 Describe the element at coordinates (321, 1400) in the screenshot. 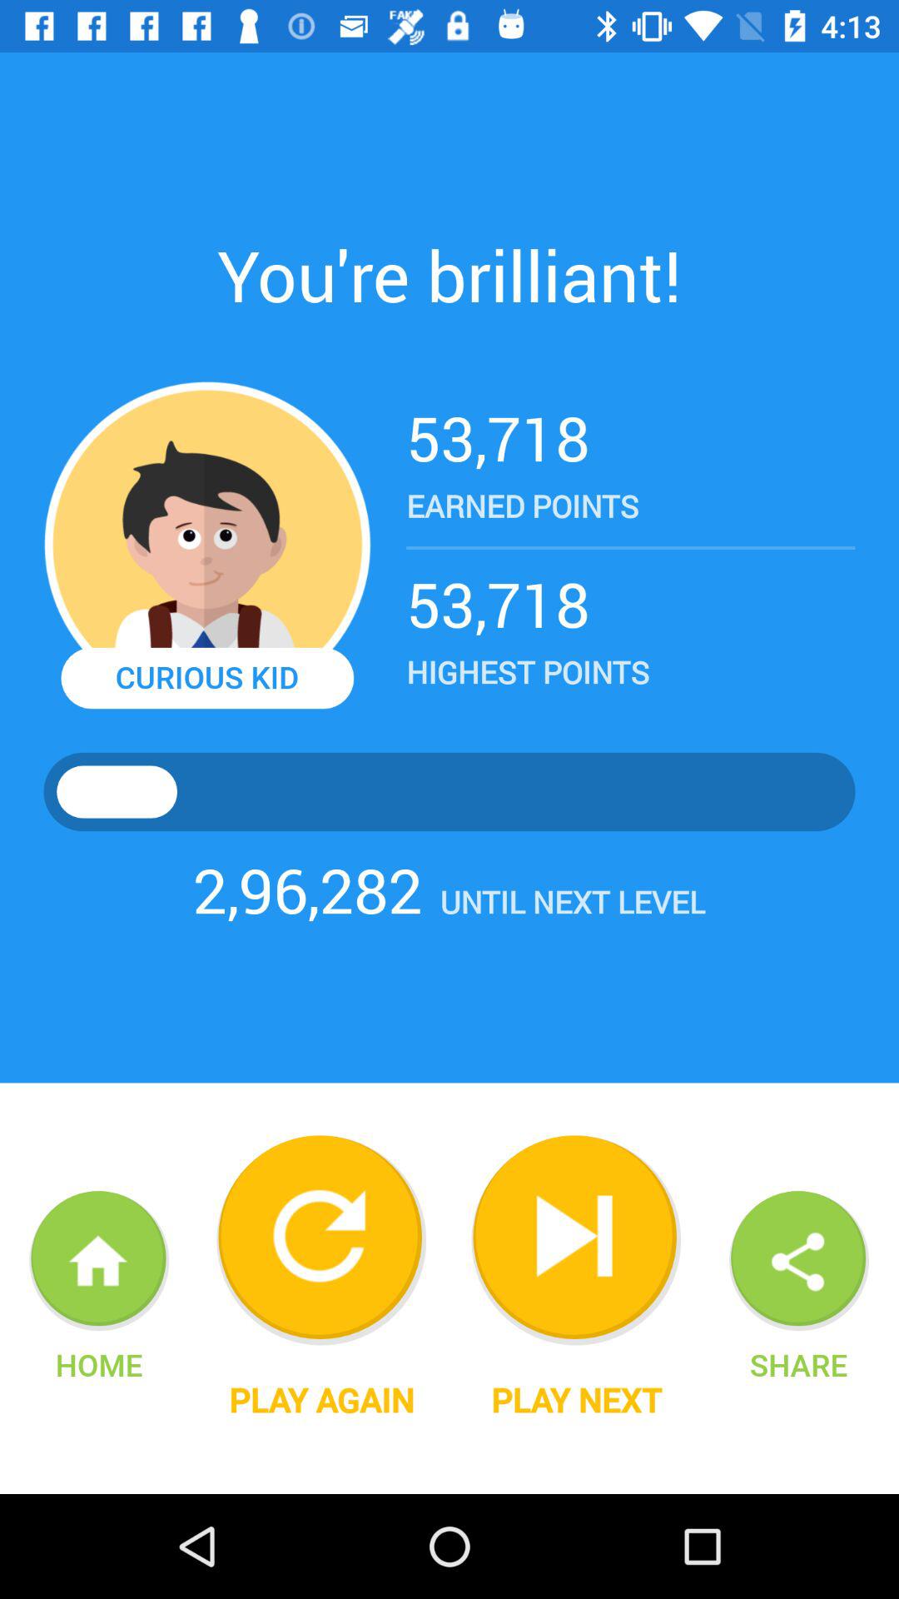

I see `click play again item` at that location.